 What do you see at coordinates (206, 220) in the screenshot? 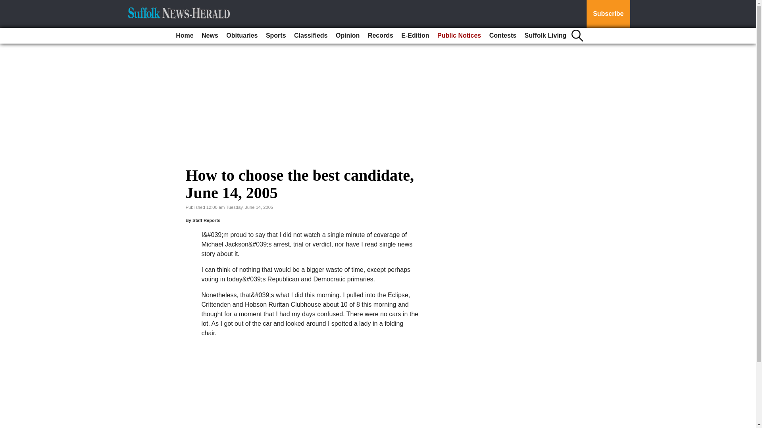
I see `Staff Reports` at bounding box center [206, 220].